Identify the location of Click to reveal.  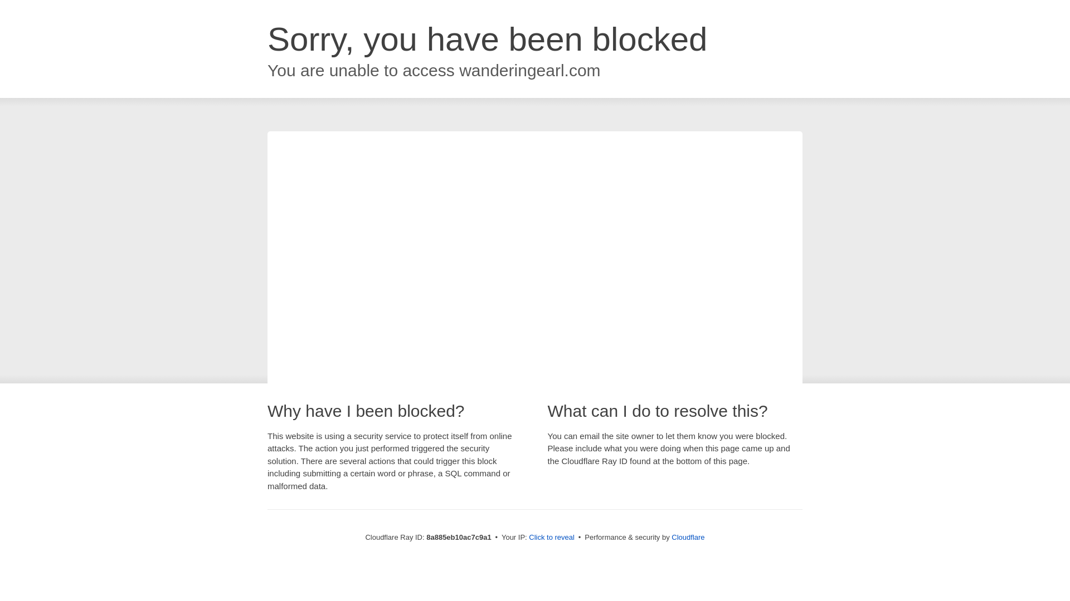
(552, 538).